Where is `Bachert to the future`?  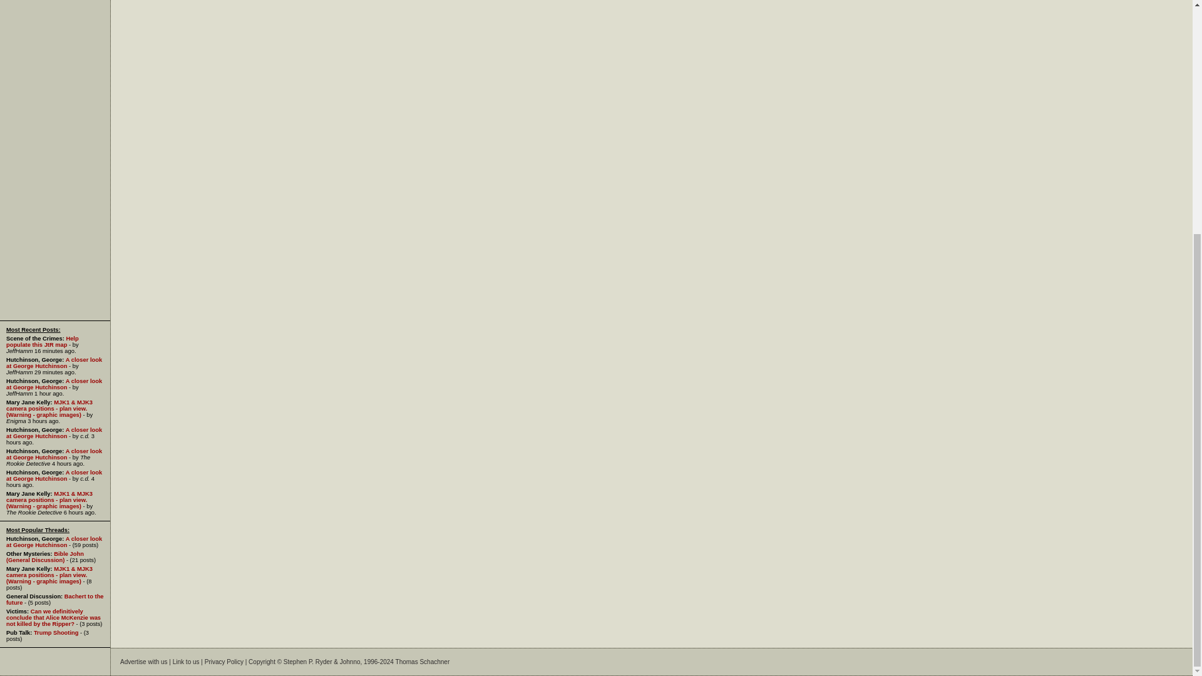 Bachert to the future is located at coordinates (54, 600).